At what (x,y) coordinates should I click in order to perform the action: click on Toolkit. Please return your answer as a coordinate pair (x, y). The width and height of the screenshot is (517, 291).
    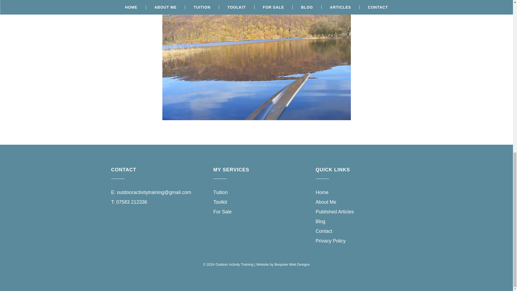
    Looking at the image, I should click on (220, 202).